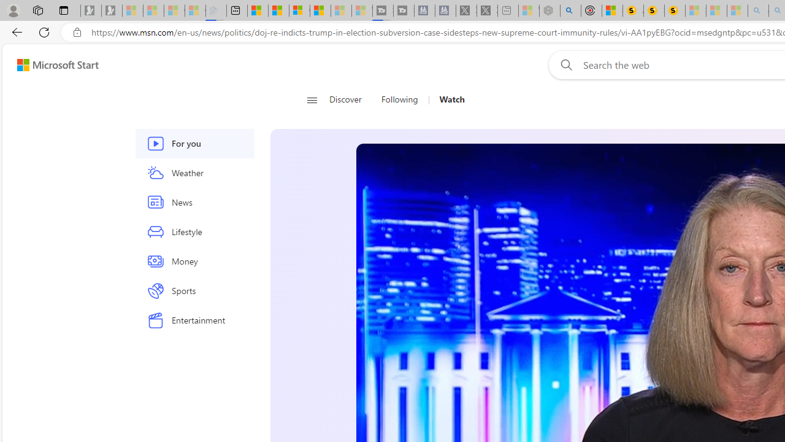  Describe the element at coordinates (549, 11) in the screenshot. I see `Nordace - Summer Adventures 2024 - Sleeping` at that location.